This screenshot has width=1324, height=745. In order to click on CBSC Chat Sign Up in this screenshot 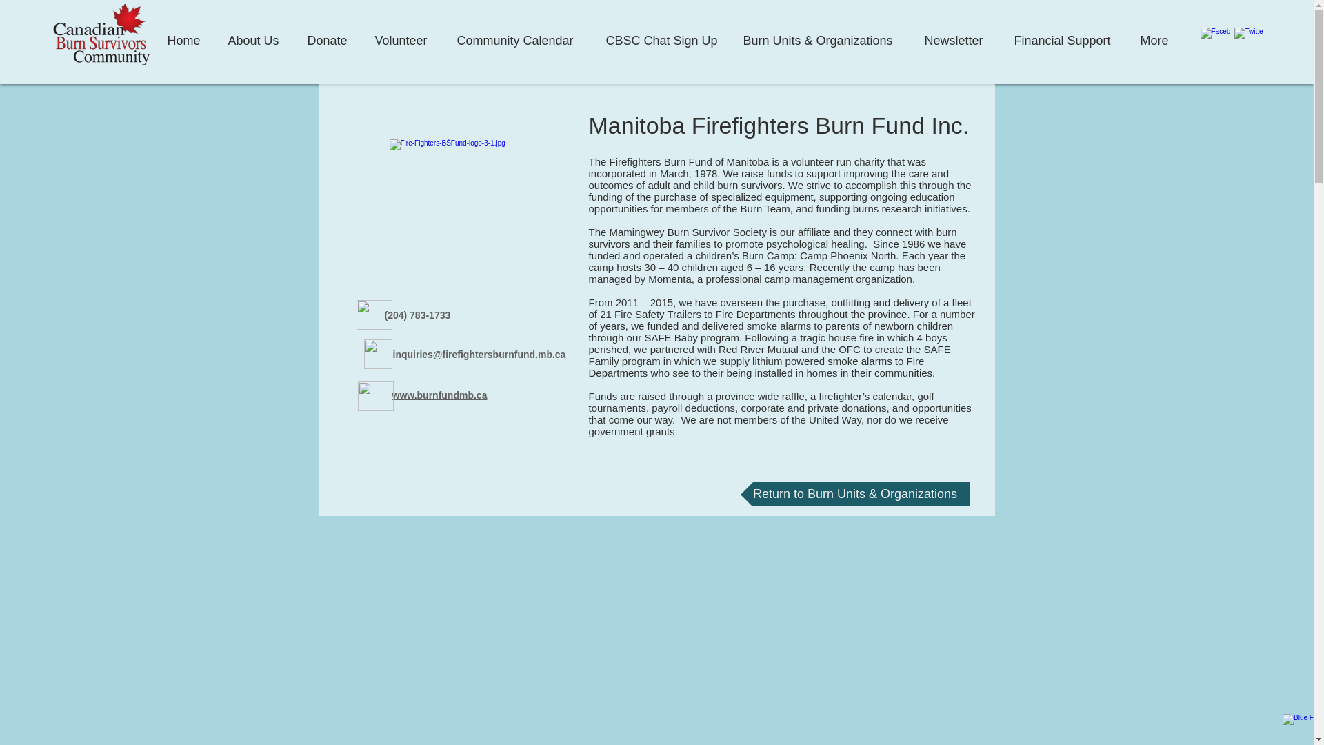, I will do `click(662, 34)`.